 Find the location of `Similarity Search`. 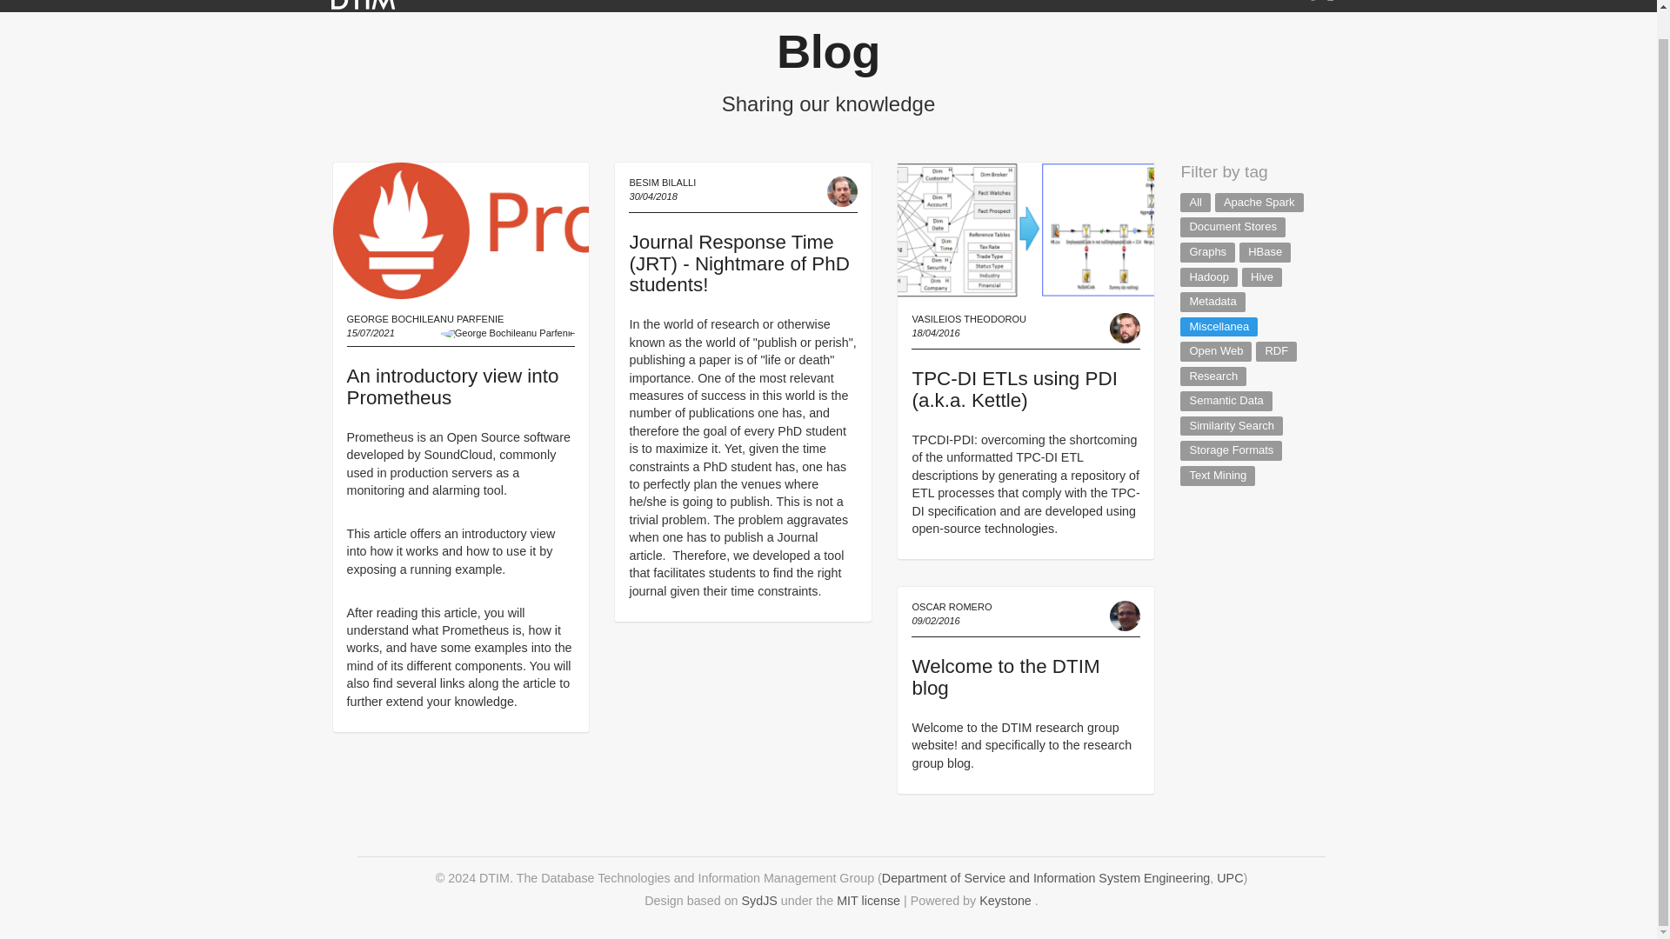

Similarity Search is located at coordinates (1232, 426).